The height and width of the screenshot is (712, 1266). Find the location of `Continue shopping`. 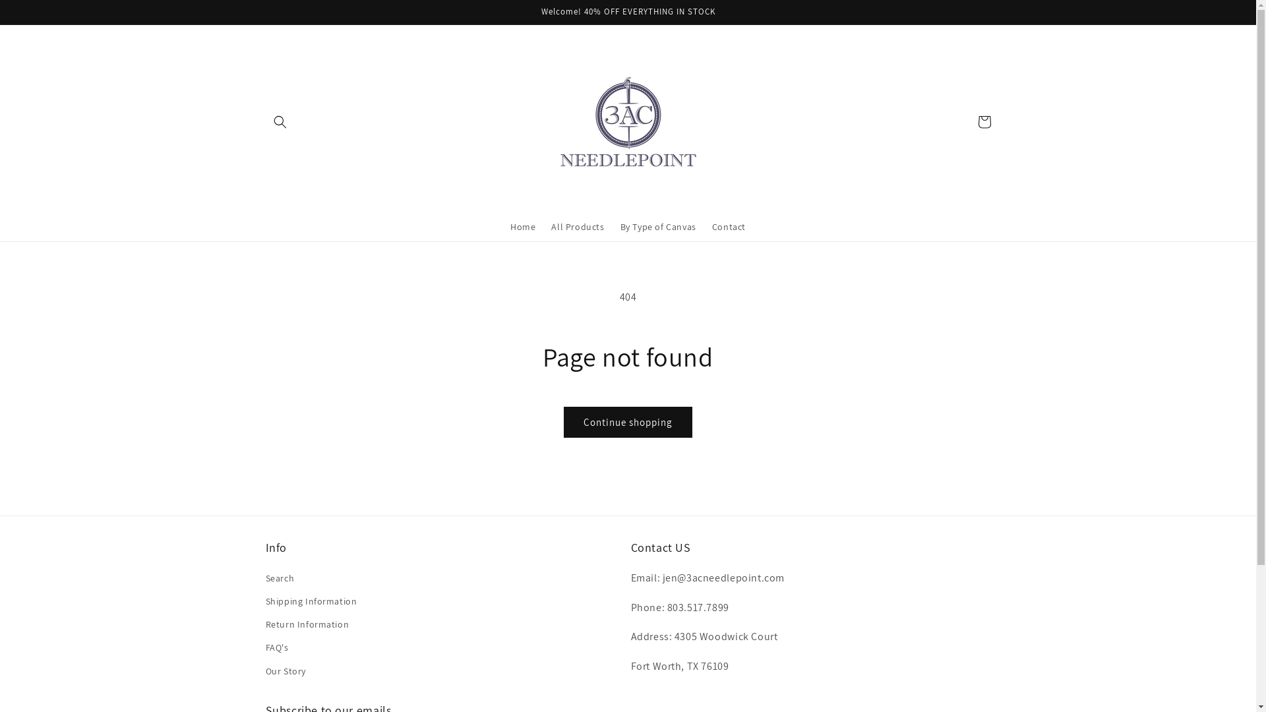

Continue shopping is located at coordinates (628, 422).